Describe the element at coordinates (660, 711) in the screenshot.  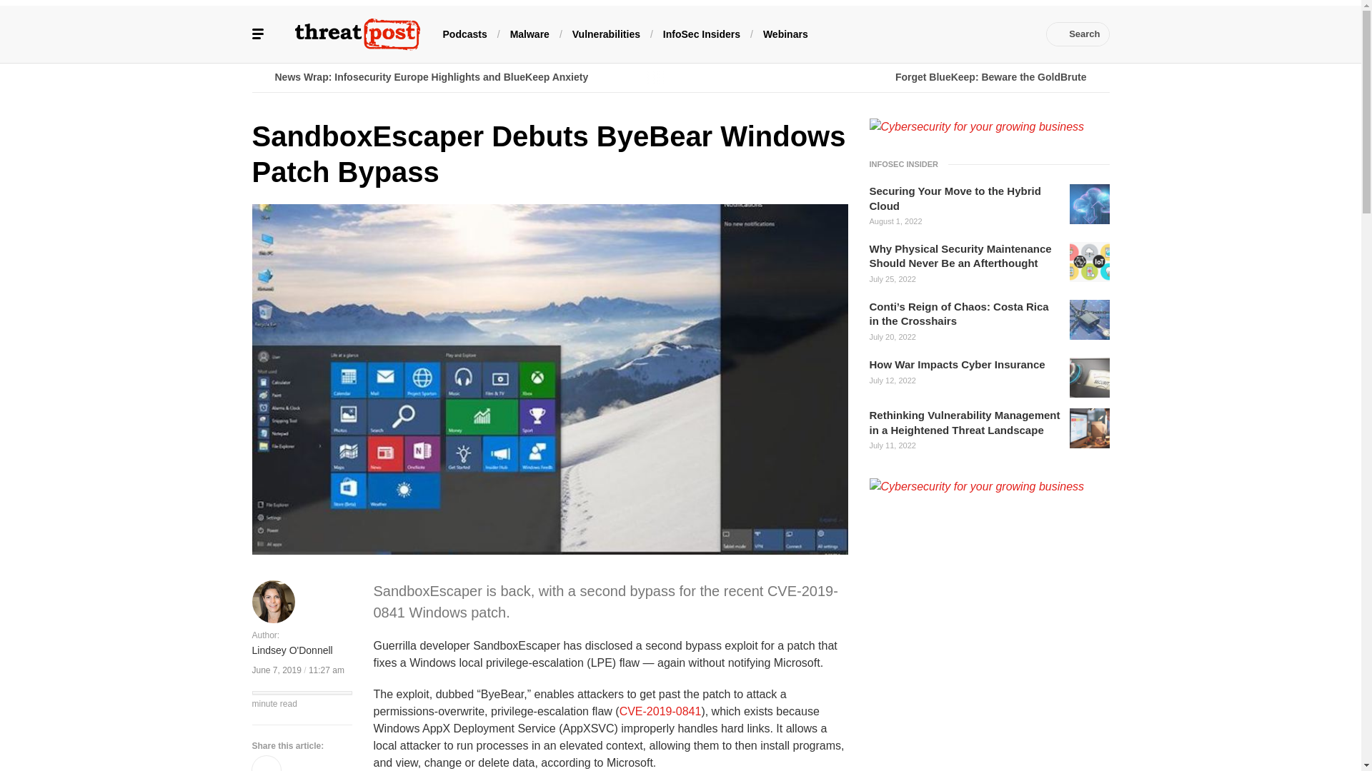
I see `CVE-2019-0841` at that location.